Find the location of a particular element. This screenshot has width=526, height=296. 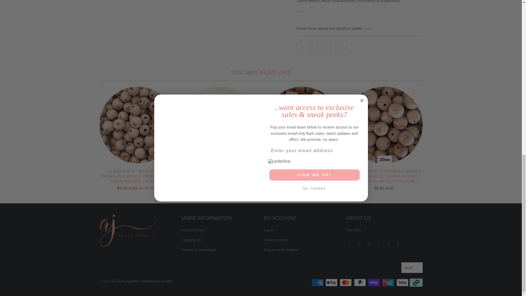

here is located at coordinates (368, 29).